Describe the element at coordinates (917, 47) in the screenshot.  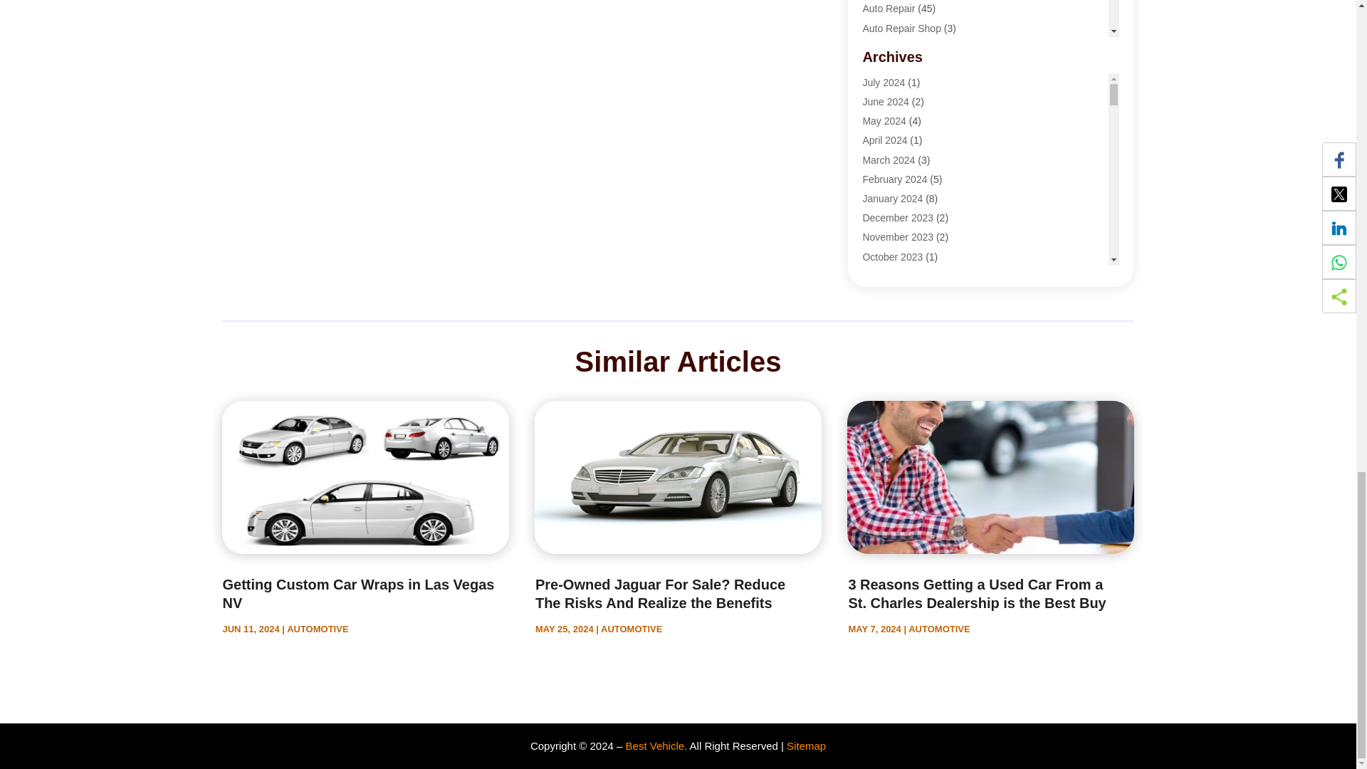
I see `Automobile Maintenance` at that location.